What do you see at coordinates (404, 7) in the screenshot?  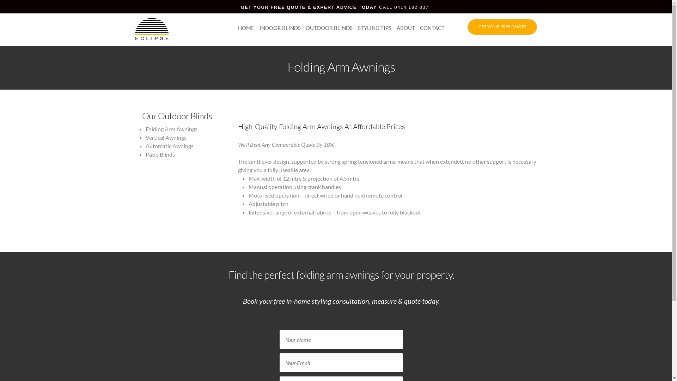 I see `CALL 0414 182 837` at bounding box center [404, 7].